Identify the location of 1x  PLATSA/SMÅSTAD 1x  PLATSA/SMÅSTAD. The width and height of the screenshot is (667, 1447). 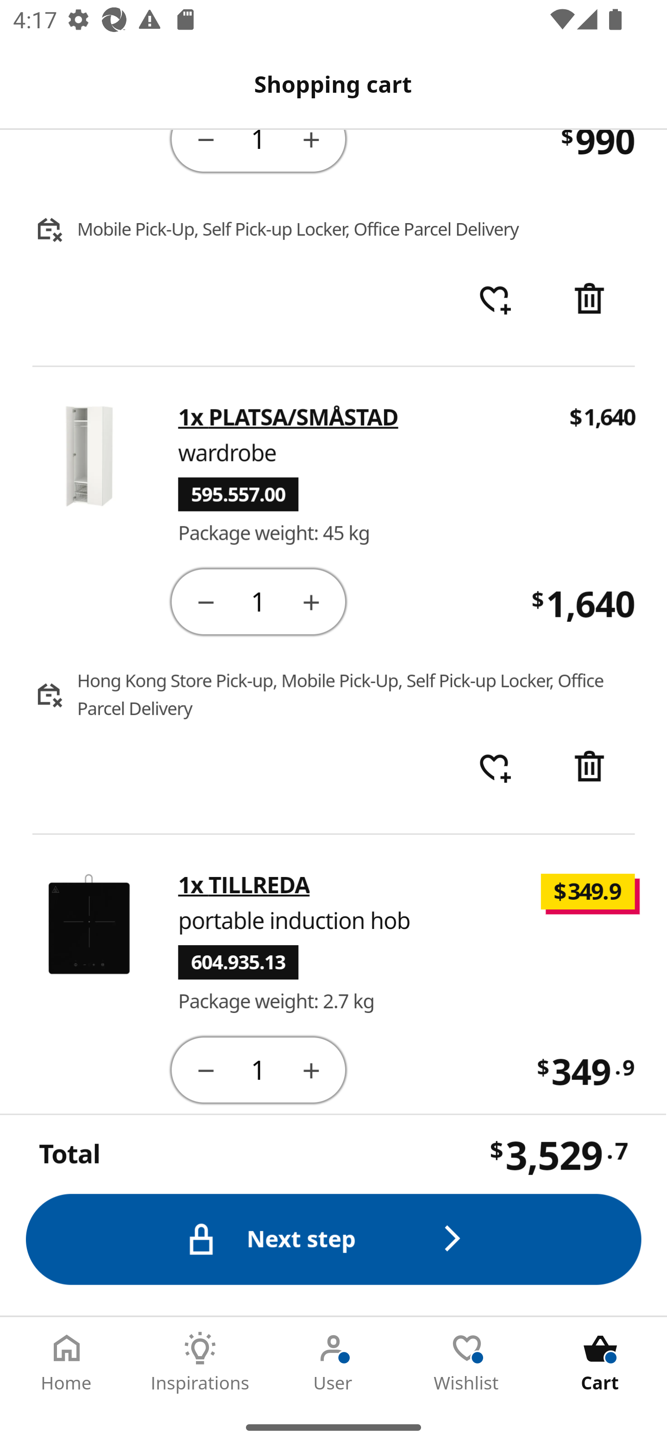
(289, 417).